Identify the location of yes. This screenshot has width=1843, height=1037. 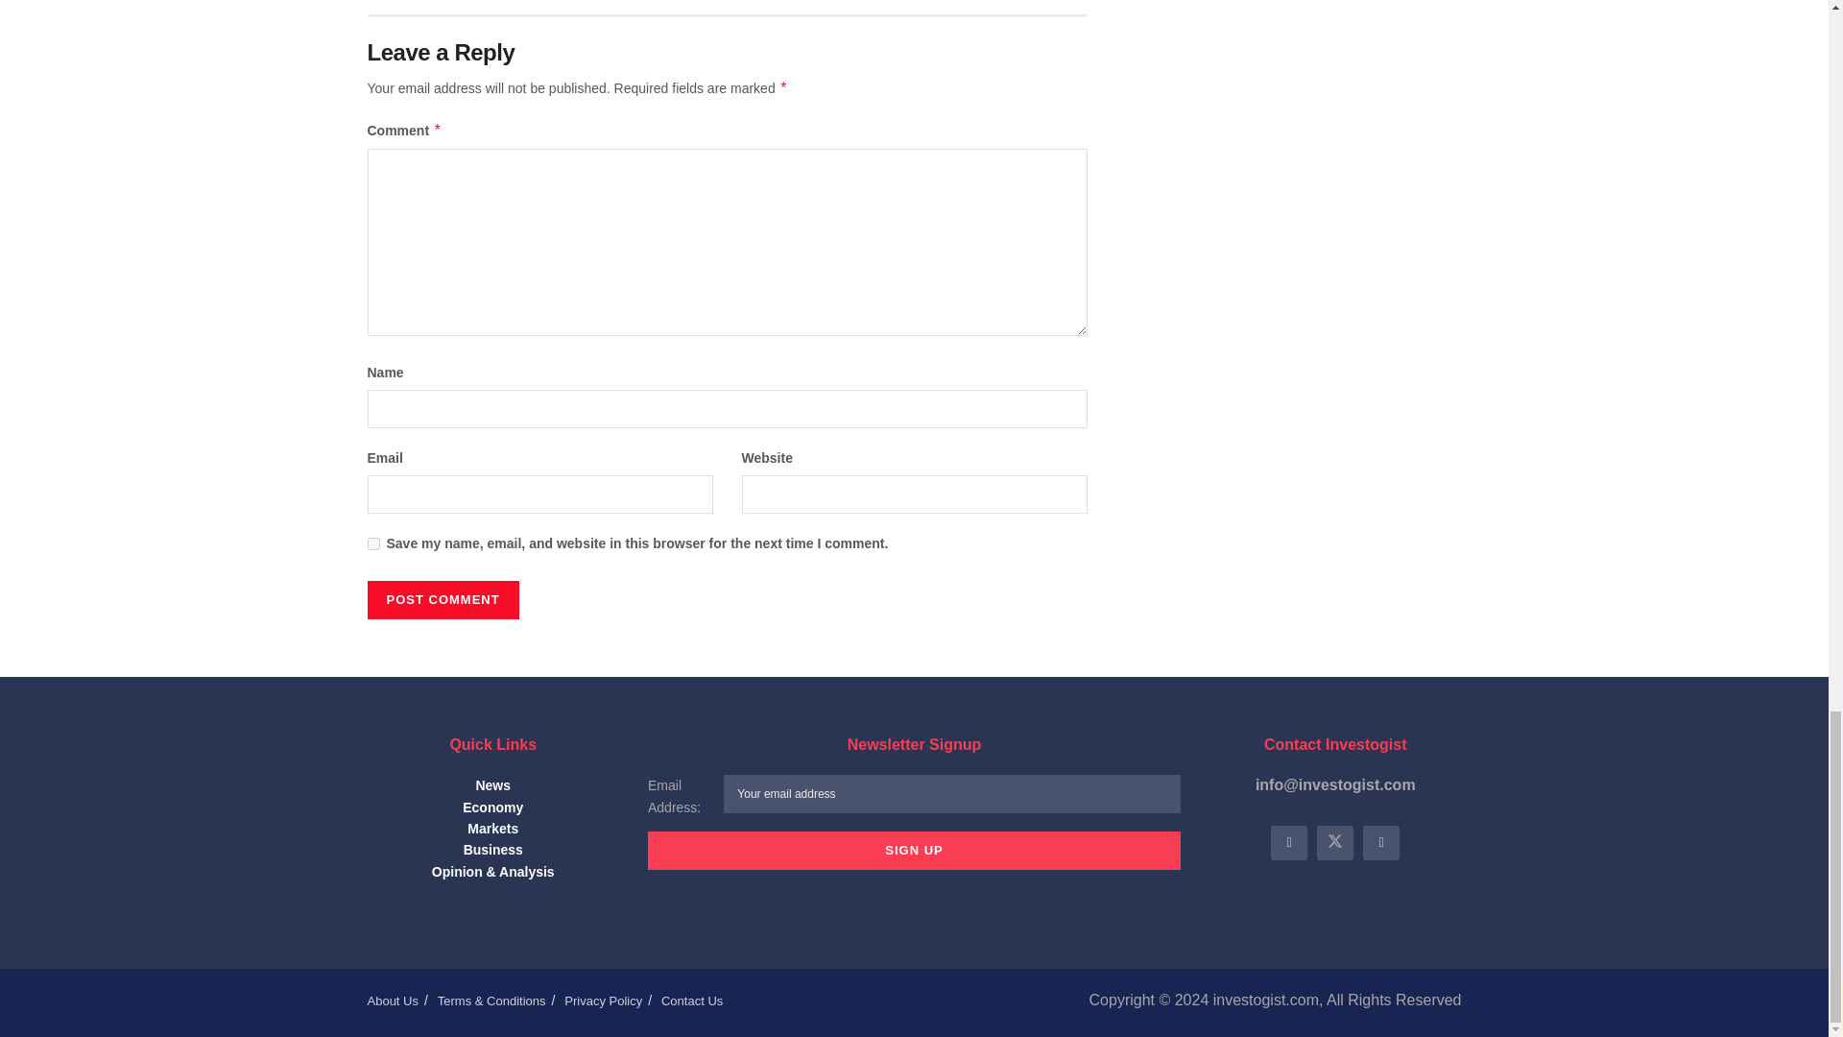
(372, 543).